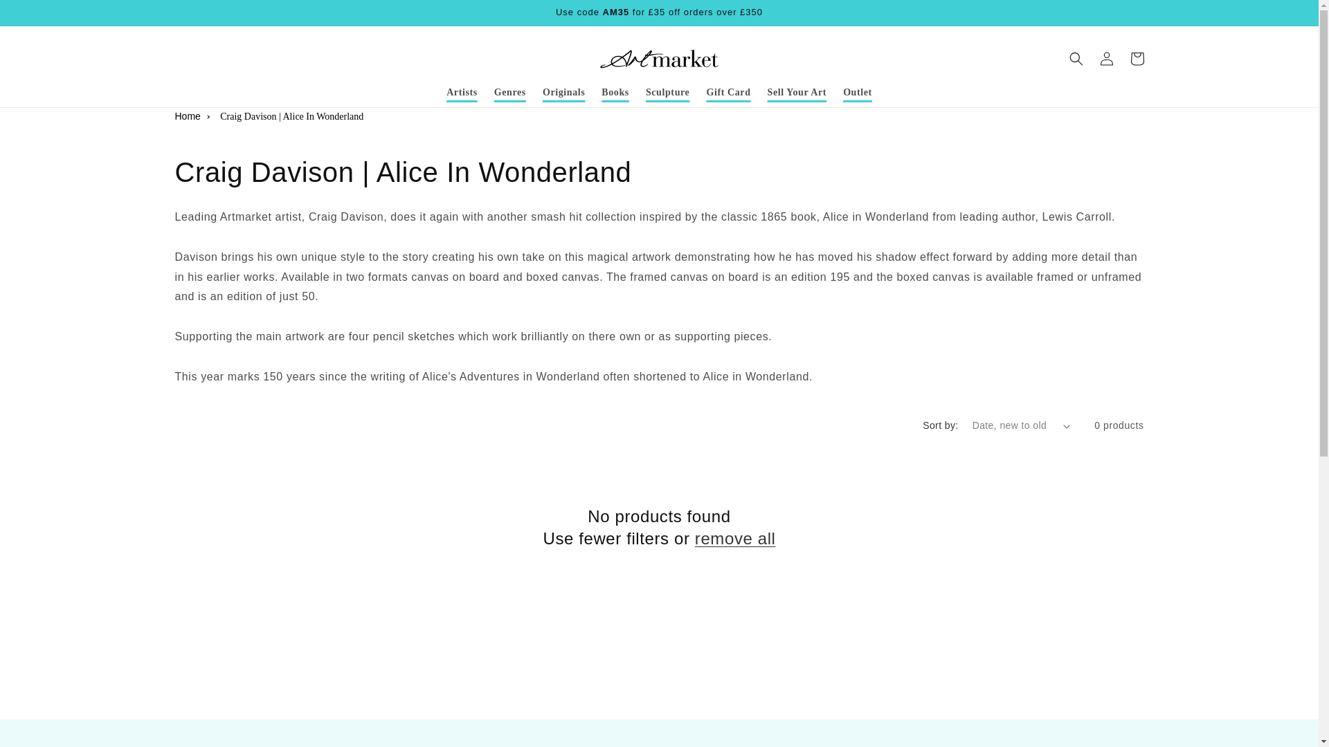 Image resolution: width=1329 pixels, height=747 pixels. What do you see at coordinates (615, 93) in the screenshot?
I see `Books` at bounding box center [615, 93].